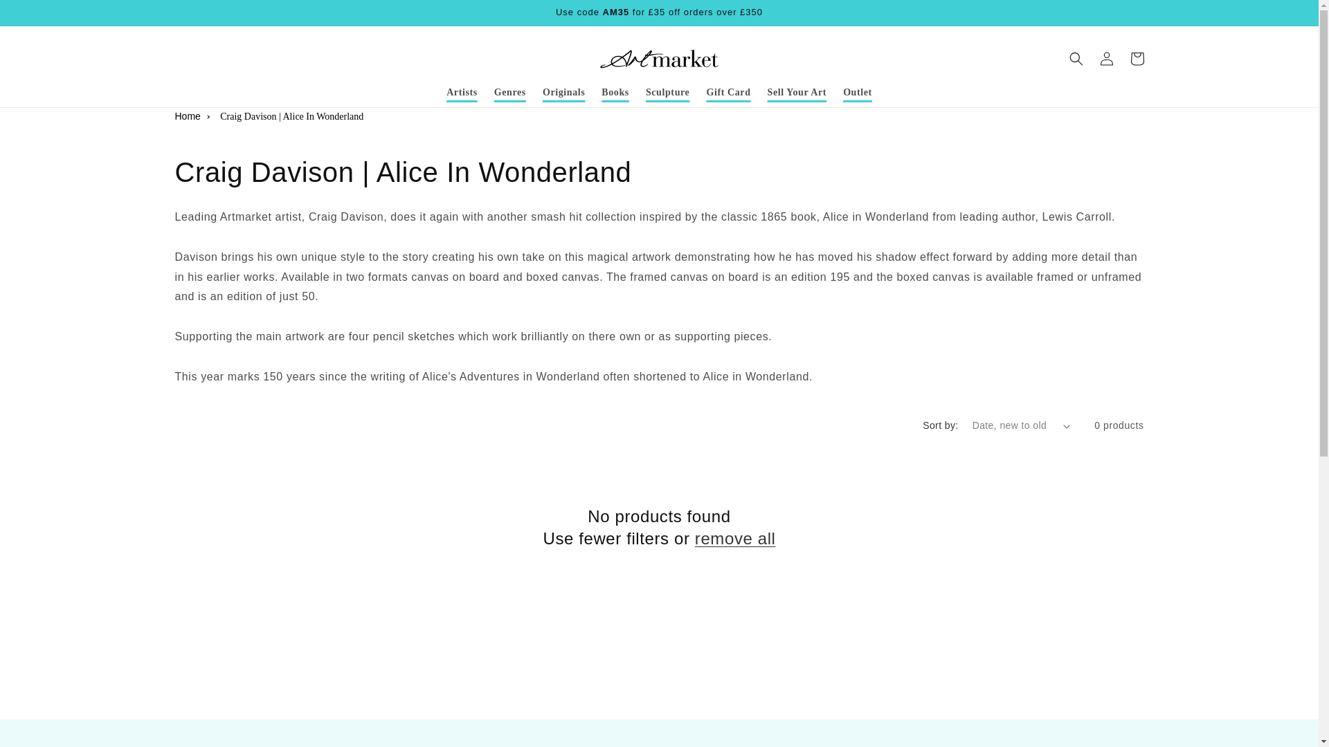 Image resolution: width=1329 pixels, height=747 pixels. What do you see at coordinates (615, 93) in the screenshot?
I see `Books` at bounding box center [615, 93].